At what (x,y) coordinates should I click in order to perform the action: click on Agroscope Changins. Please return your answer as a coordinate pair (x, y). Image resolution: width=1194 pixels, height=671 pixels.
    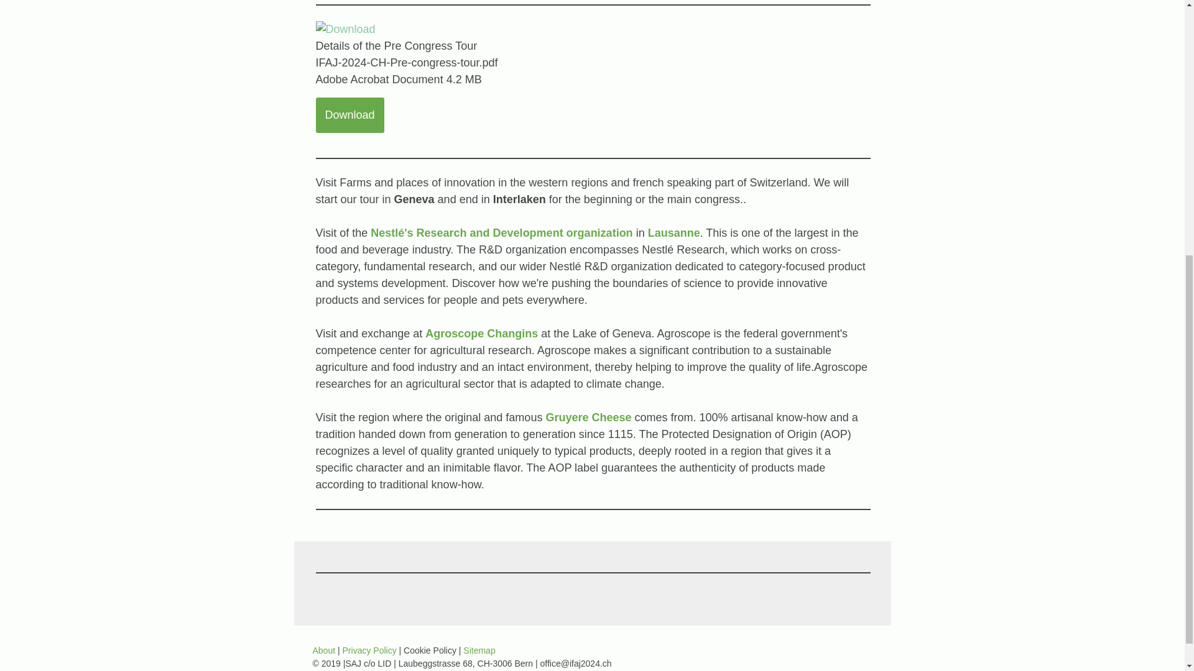
    Looking at the image, I should click on (481, 333).